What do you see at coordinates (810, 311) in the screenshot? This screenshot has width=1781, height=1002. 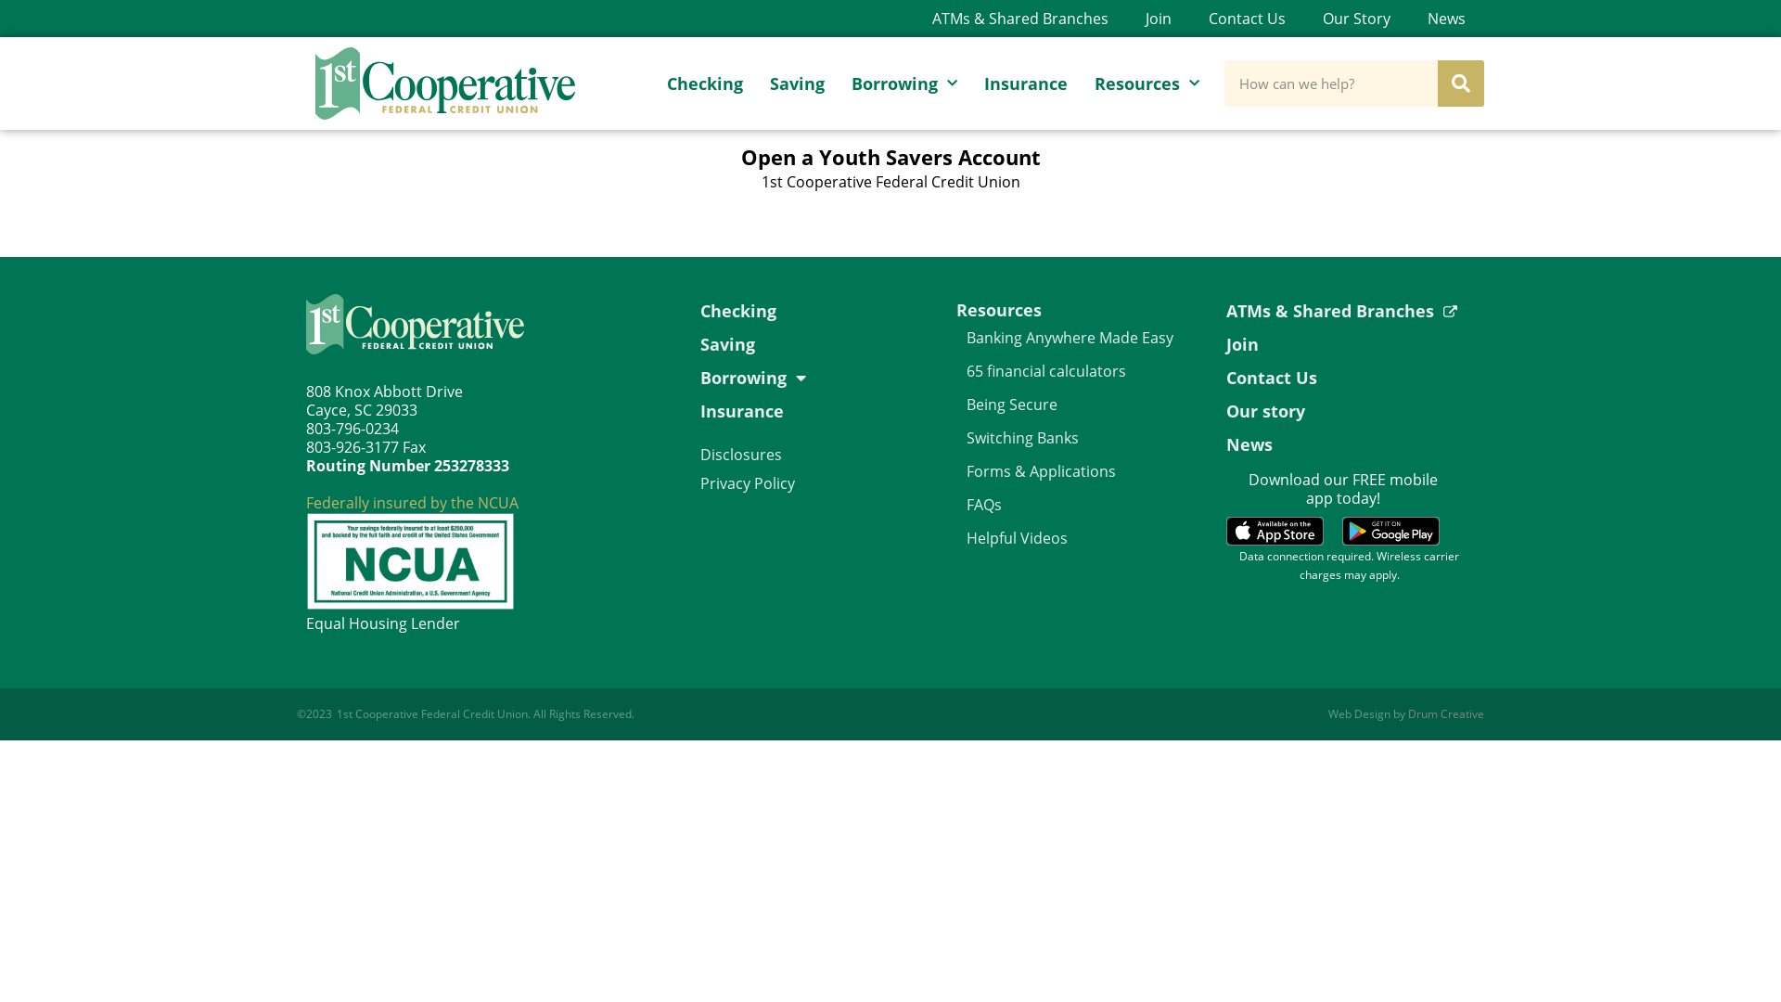 I see `Checking` at bounding box center [810, 311].